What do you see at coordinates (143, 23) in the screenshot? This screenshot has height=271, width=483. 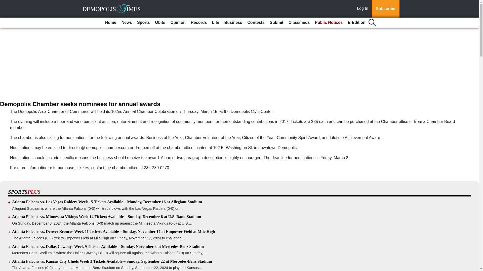 I see `Sports` at bounding box center [143, 23].